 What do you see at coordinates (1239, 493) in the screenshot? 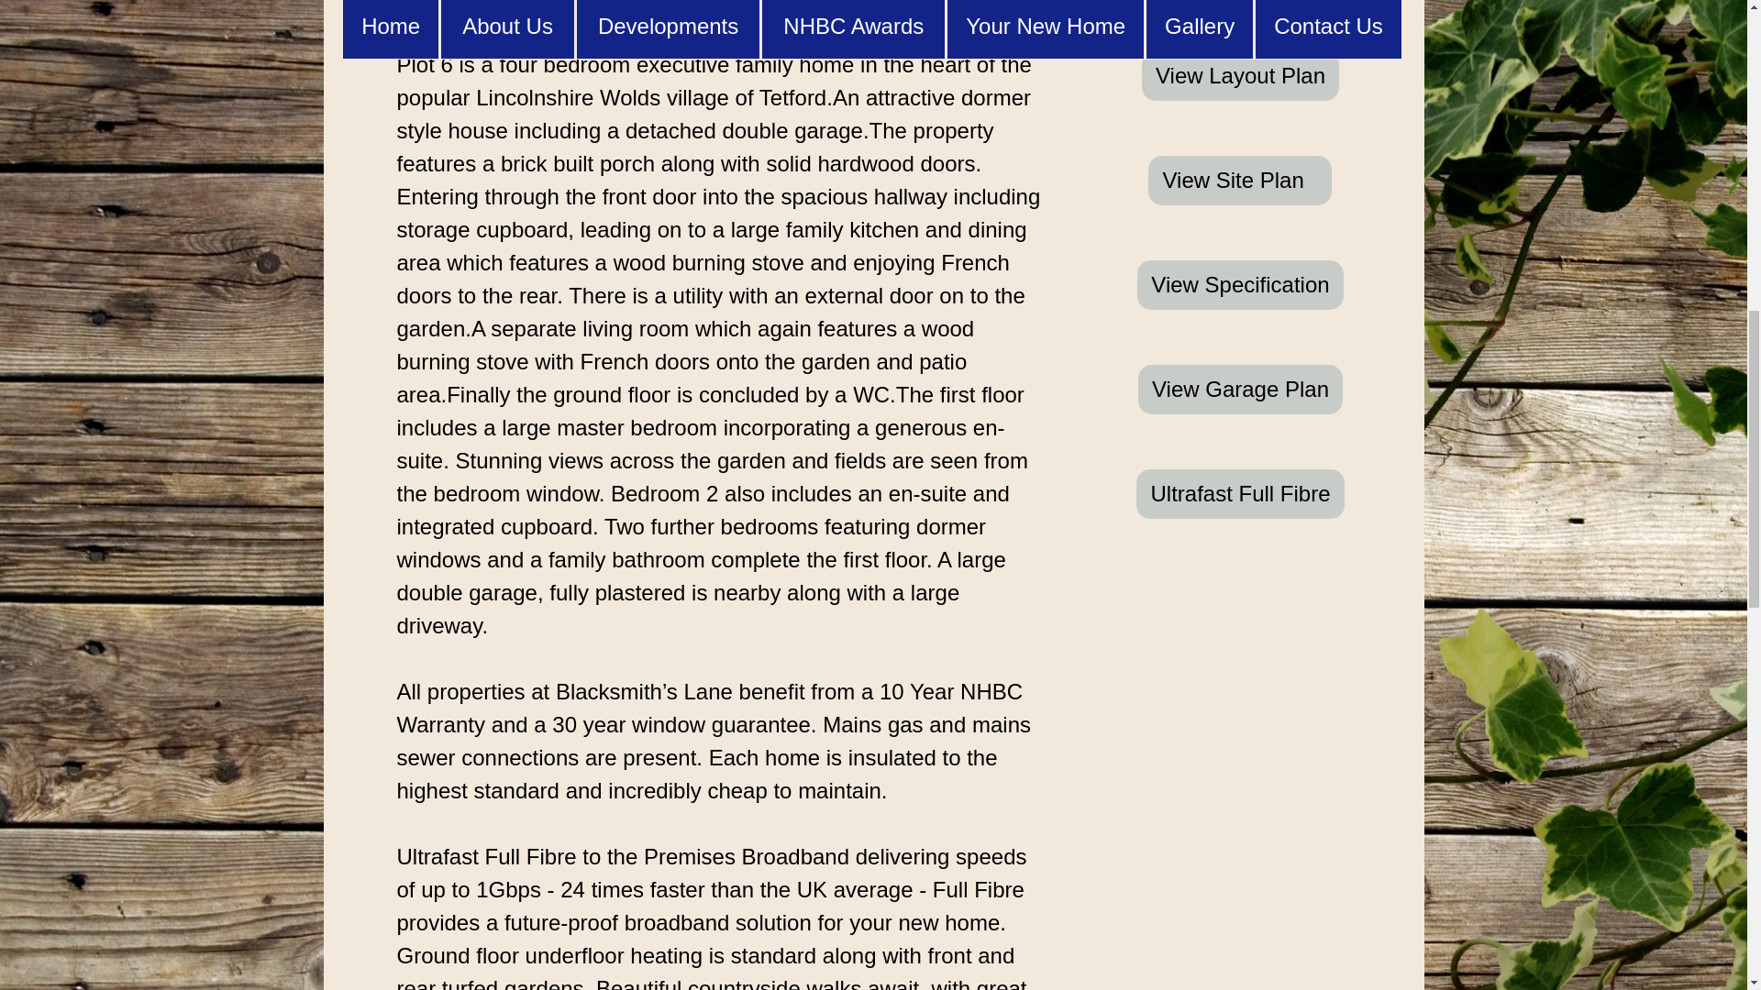
I see `Ultrafast Full Fibre` at bounding box center [1239, 493].